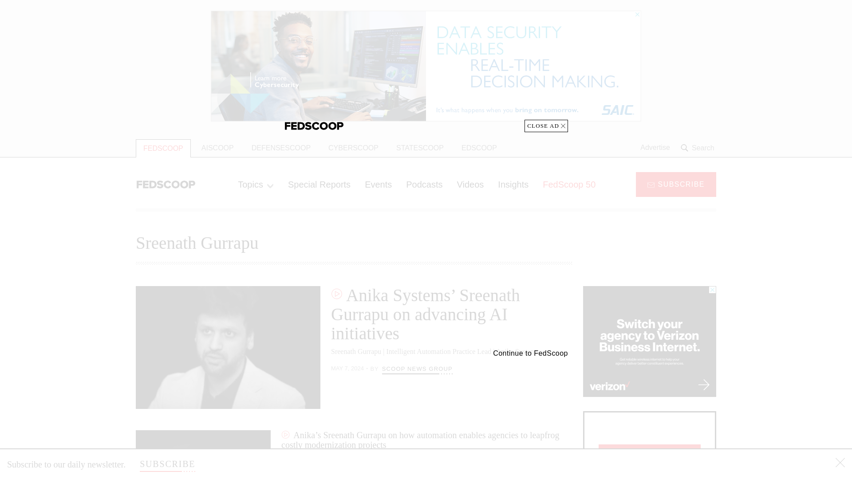 The image size is (852, 479). I want to click on Insights, so click(513, 184).